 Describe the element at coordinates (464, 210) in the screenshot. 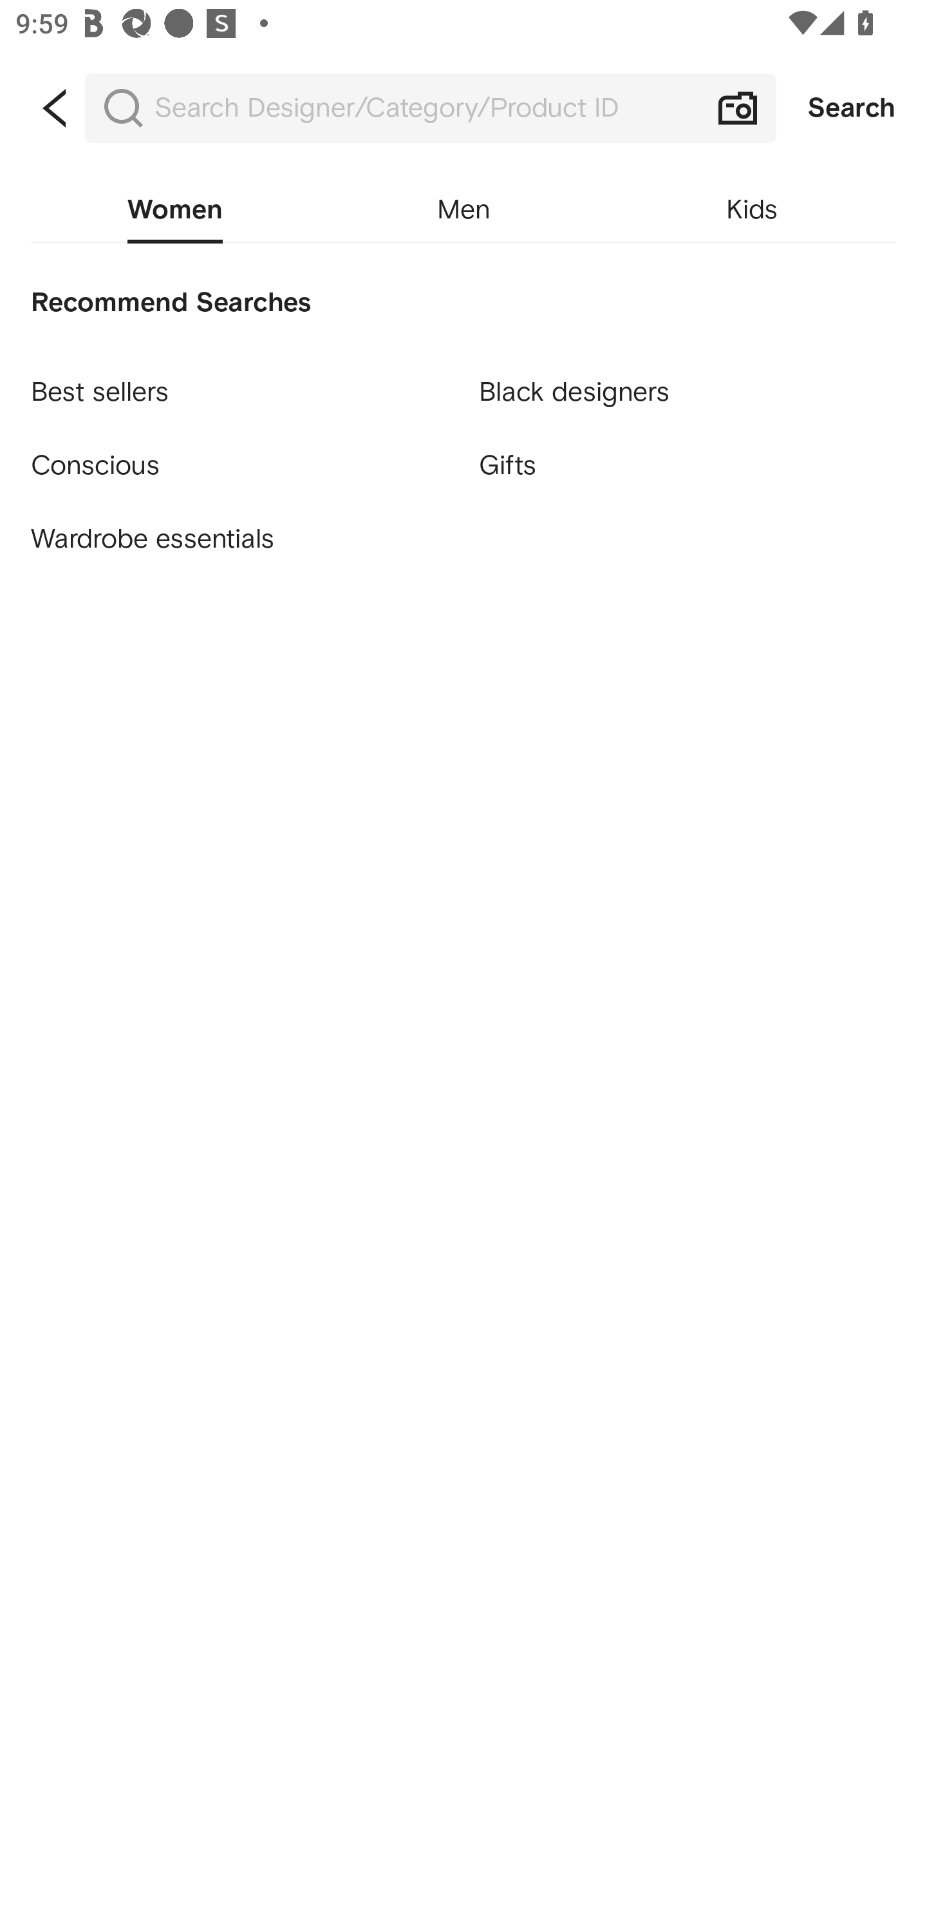

I see `Men` at that location.